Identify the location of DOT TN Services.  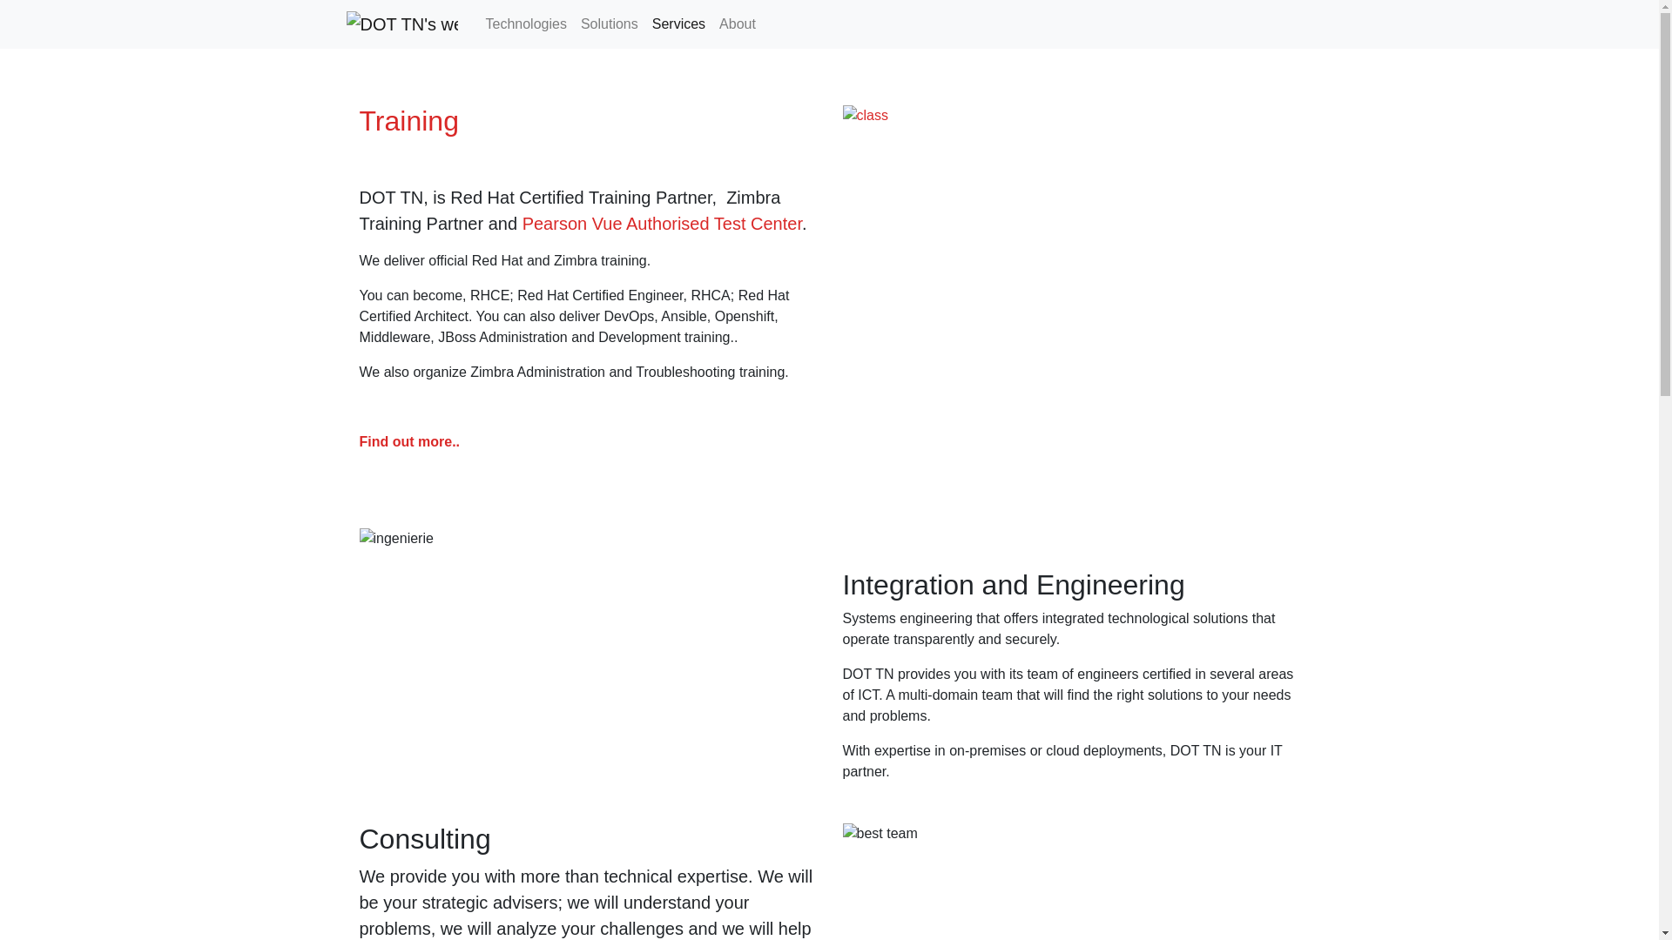
(678, 23).